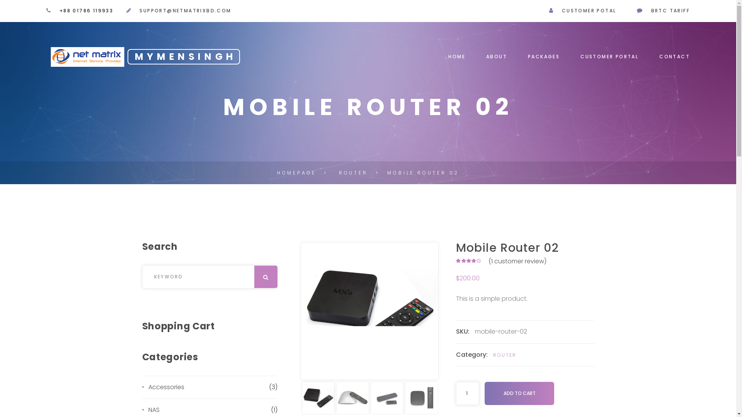 The image size is (742, 417). I want to click on ADD TO CART, so click(519, 393).